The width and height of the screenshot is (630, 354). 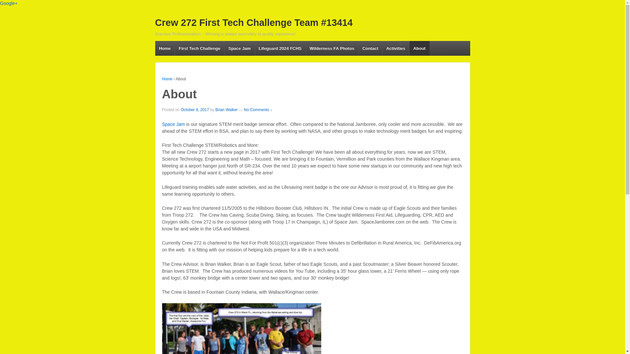 What do you see at coordinates (195, 110) in the screenshot?
I see `About` at bounding box center [195, 110].